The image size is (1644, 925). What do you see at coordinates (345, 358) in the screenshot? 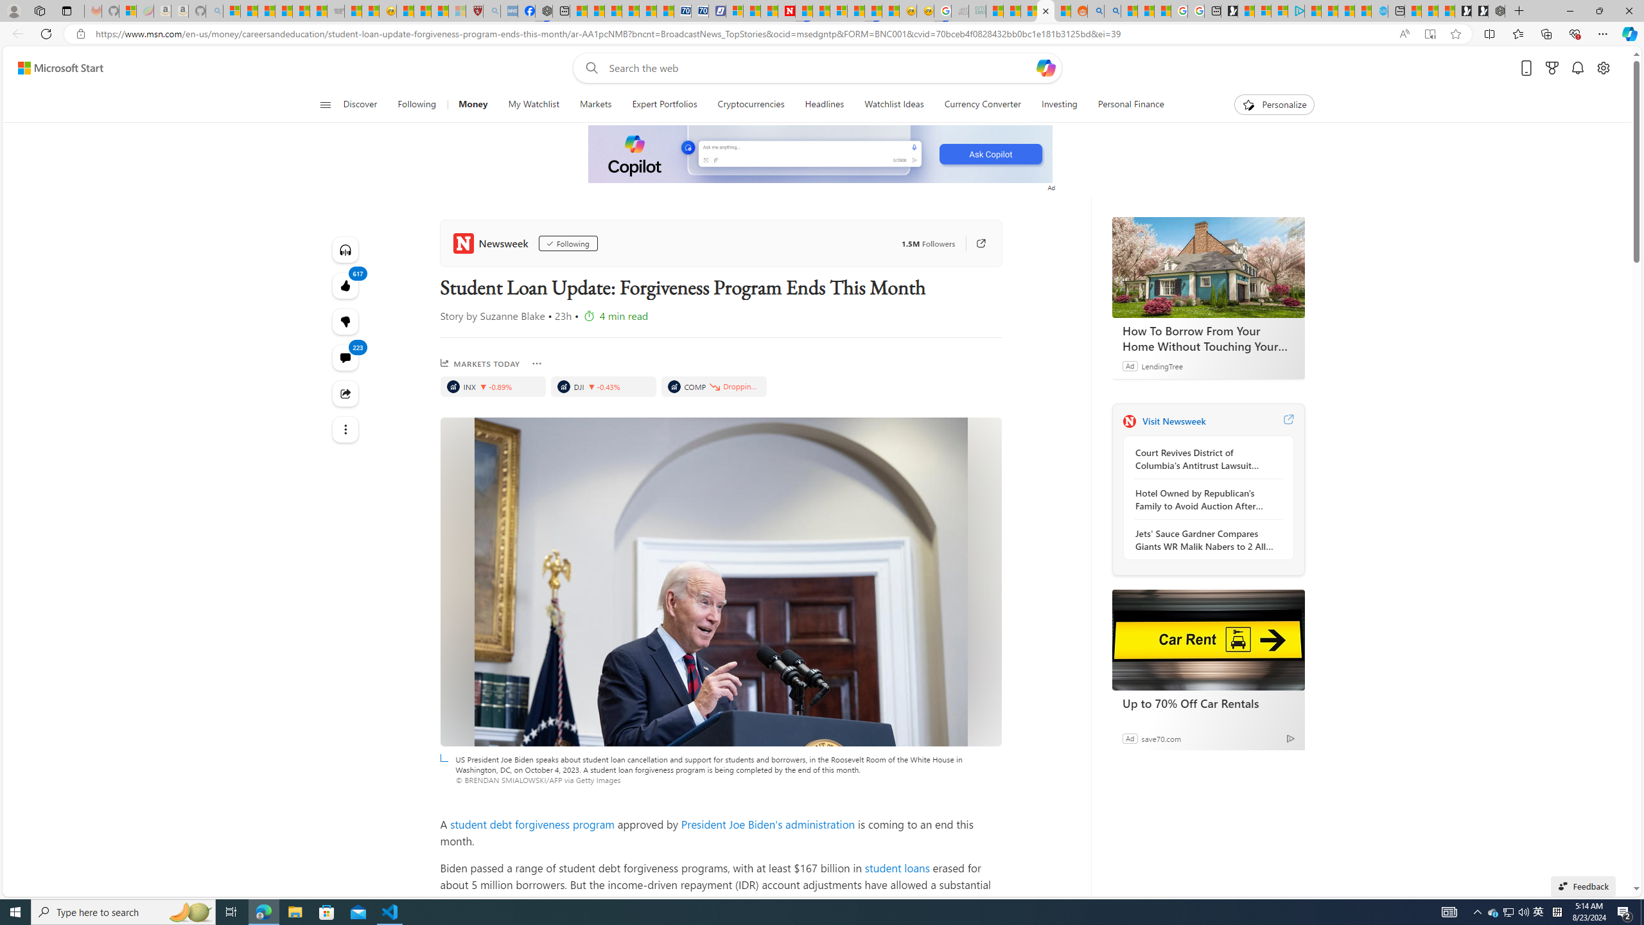
I see `View comments 223 Comment` at bounding box center [345, 358].